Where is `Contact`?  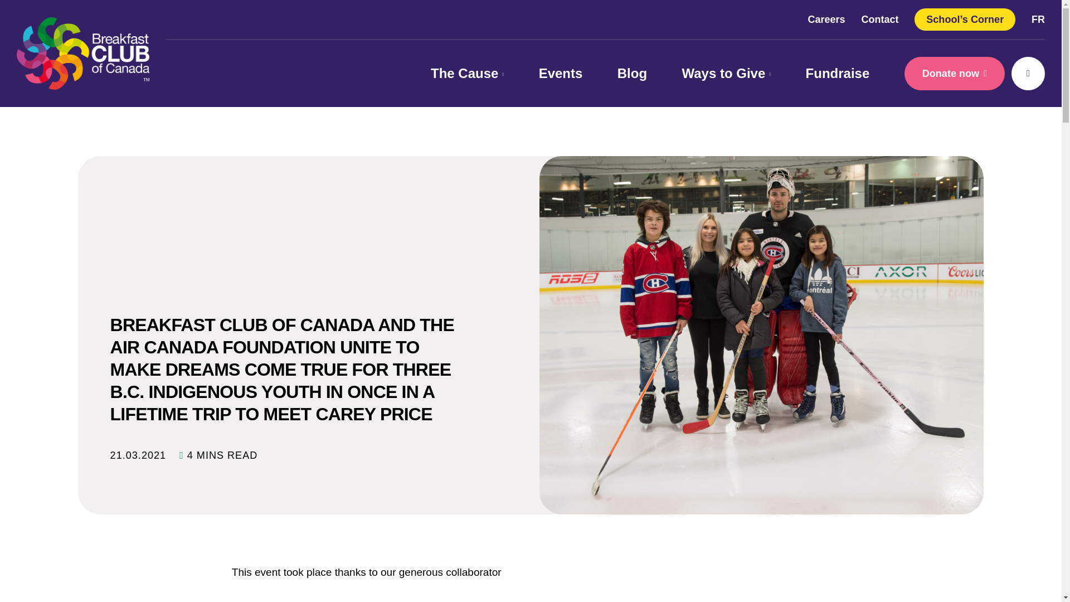 Contact is located at coordinates (879, 19).